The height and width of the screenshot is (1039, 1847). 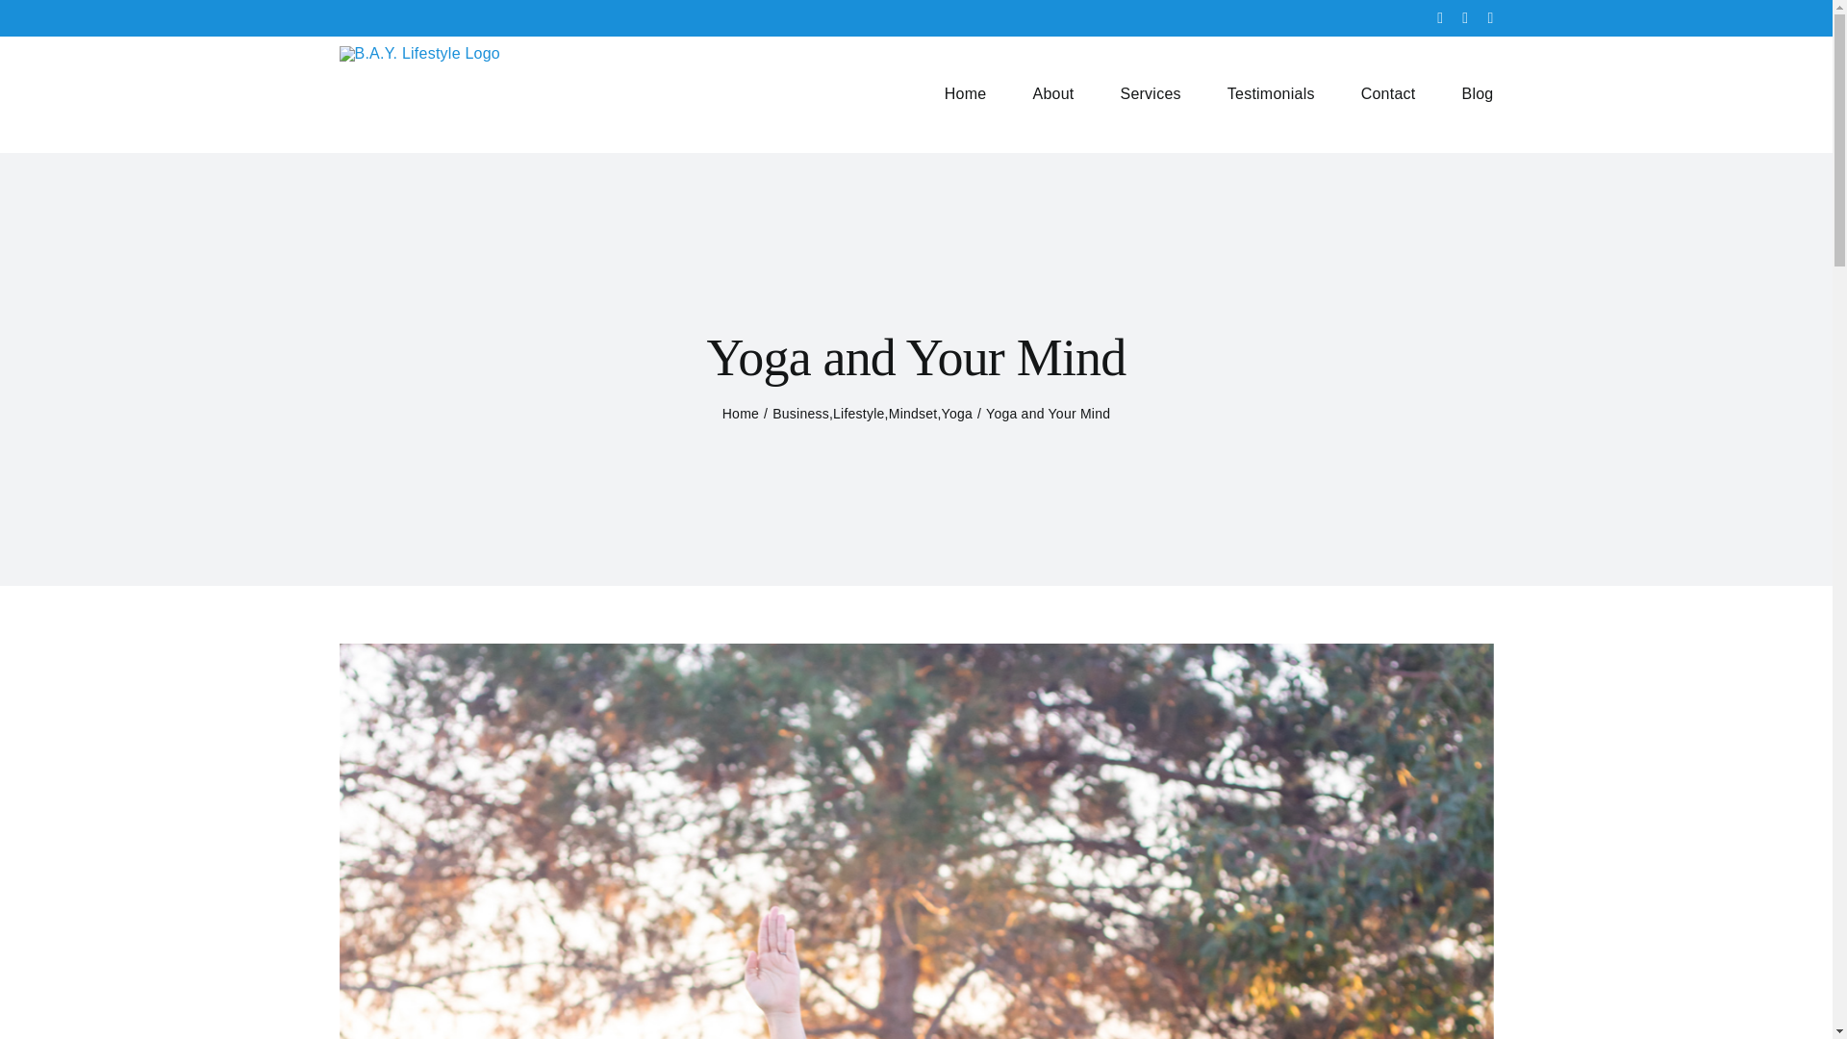 What do you see at coordinates (741, 414) in the screenshot?
I see `Home` at bounding box center [741, 414].